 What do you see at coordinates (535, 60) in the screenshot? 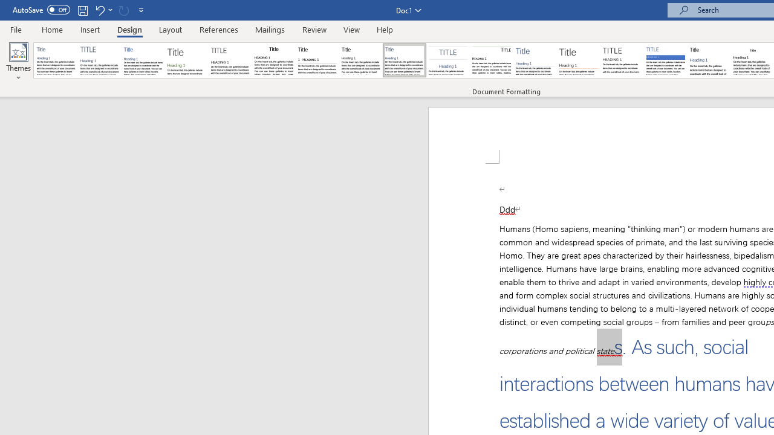
I see `Lines (Simple)` at bounding box center [535, 60].